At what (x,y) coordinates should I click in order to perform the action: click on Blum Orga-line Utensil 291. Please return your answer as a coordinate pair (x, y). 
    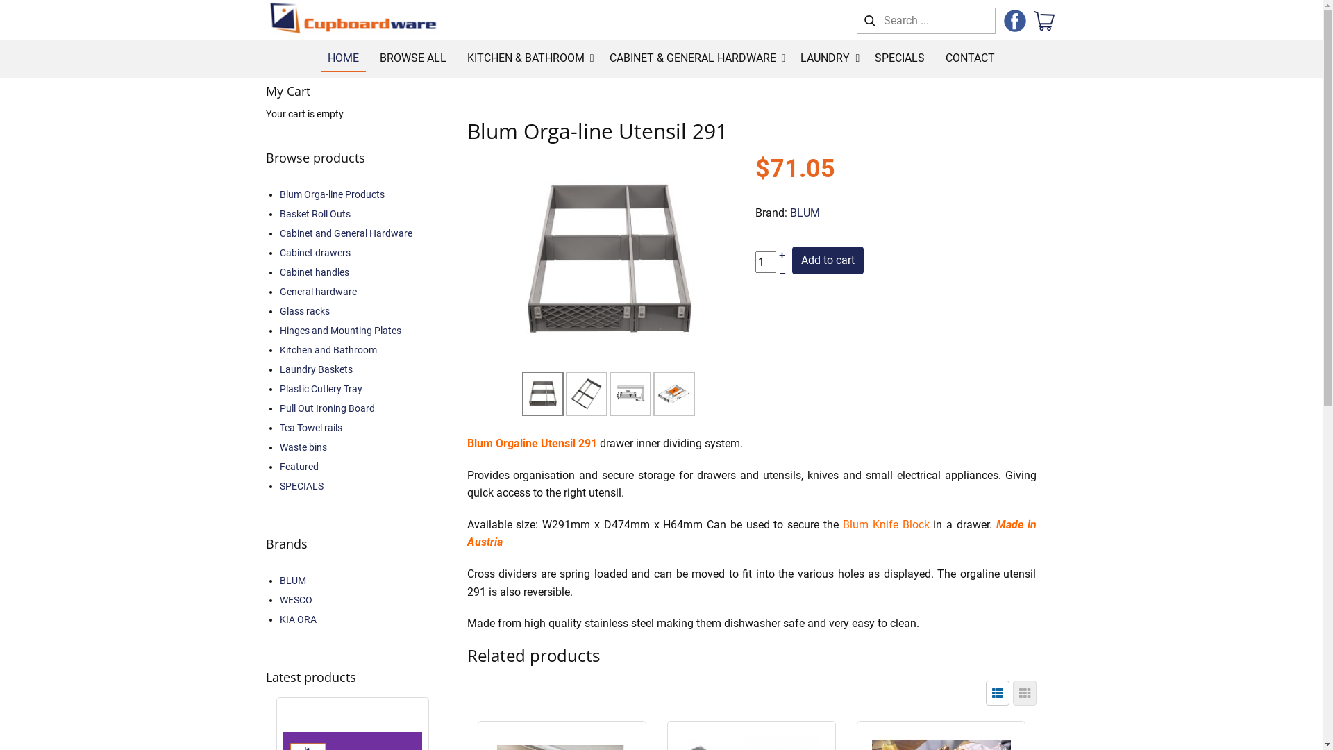
    Looking at the image, I should click on (674, 394).